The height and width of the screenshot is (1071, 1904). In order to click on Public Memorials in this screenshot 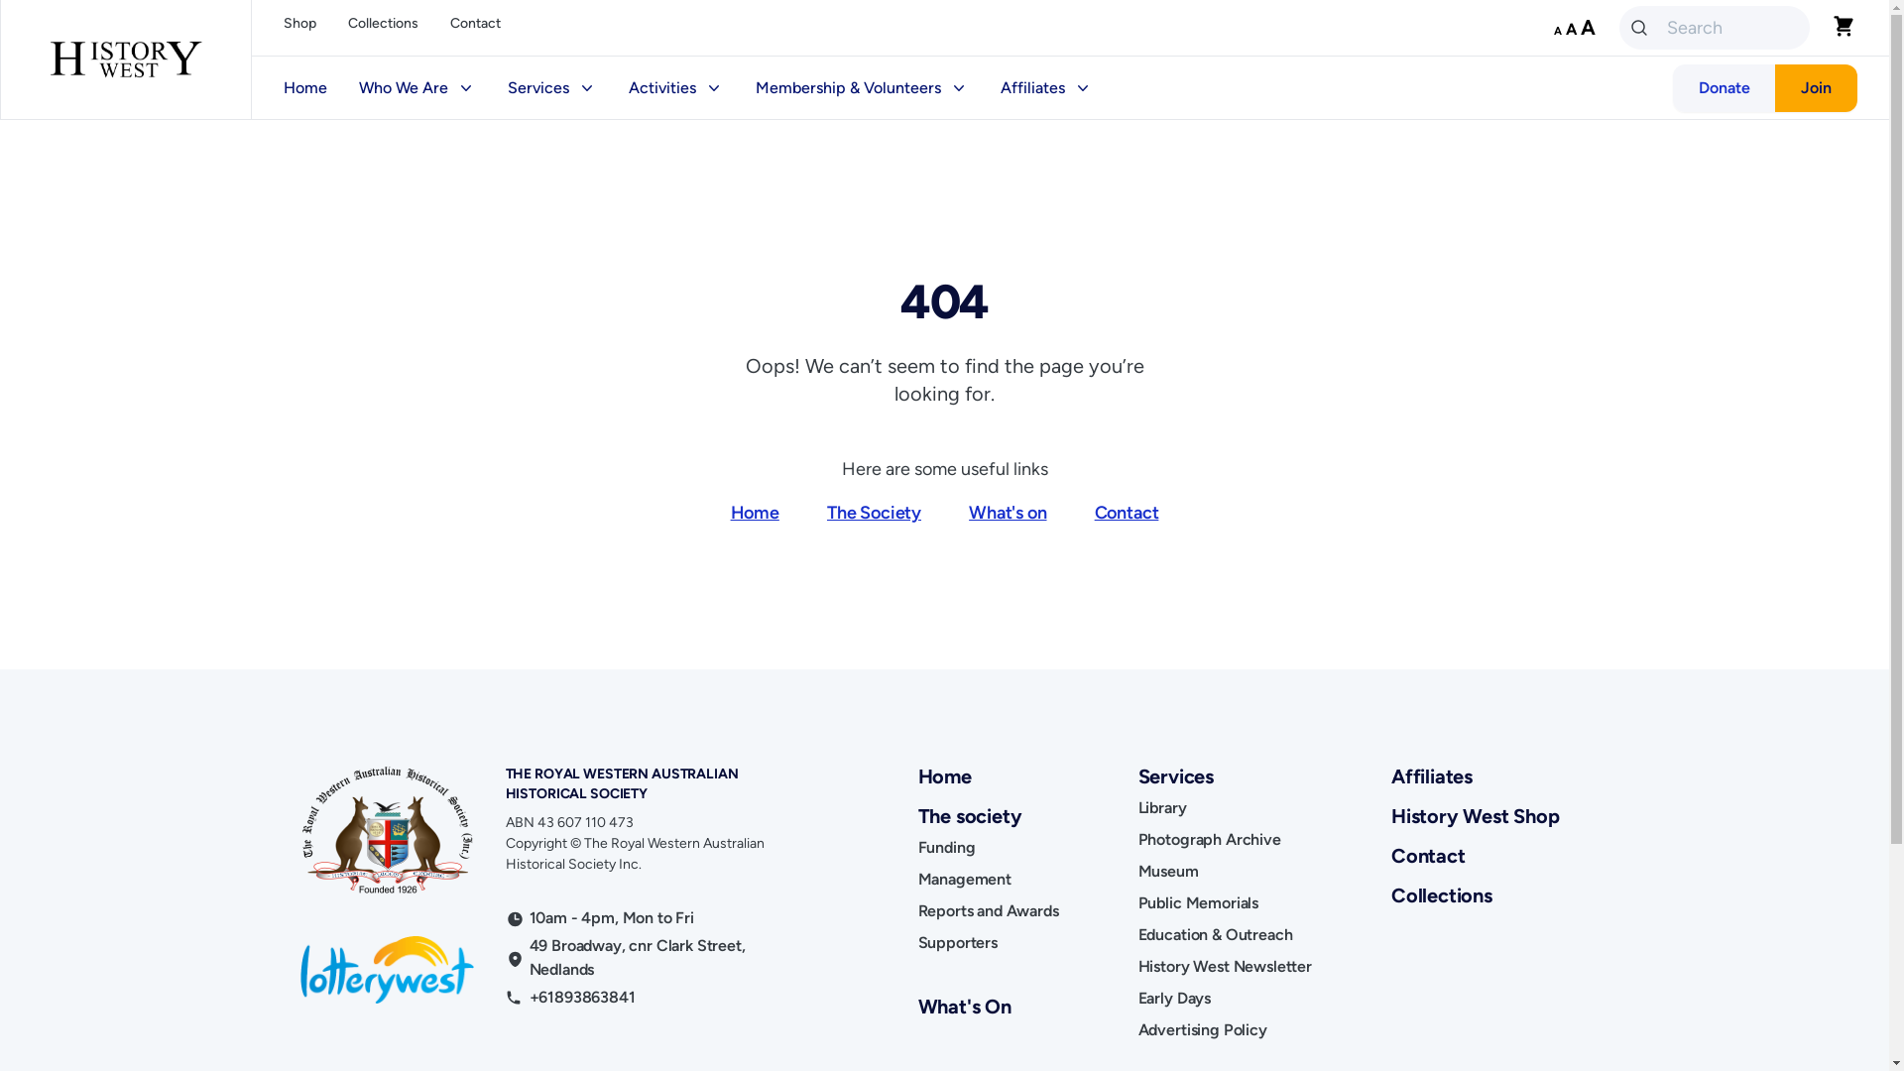, I will do `click(1198, 903)`.